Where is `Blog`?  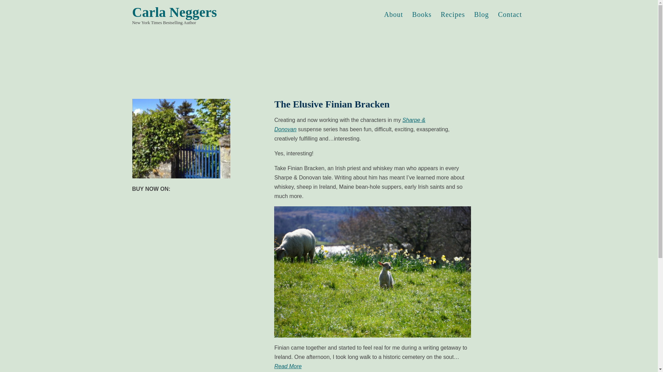 Blog is located at coordinates (481, 14).